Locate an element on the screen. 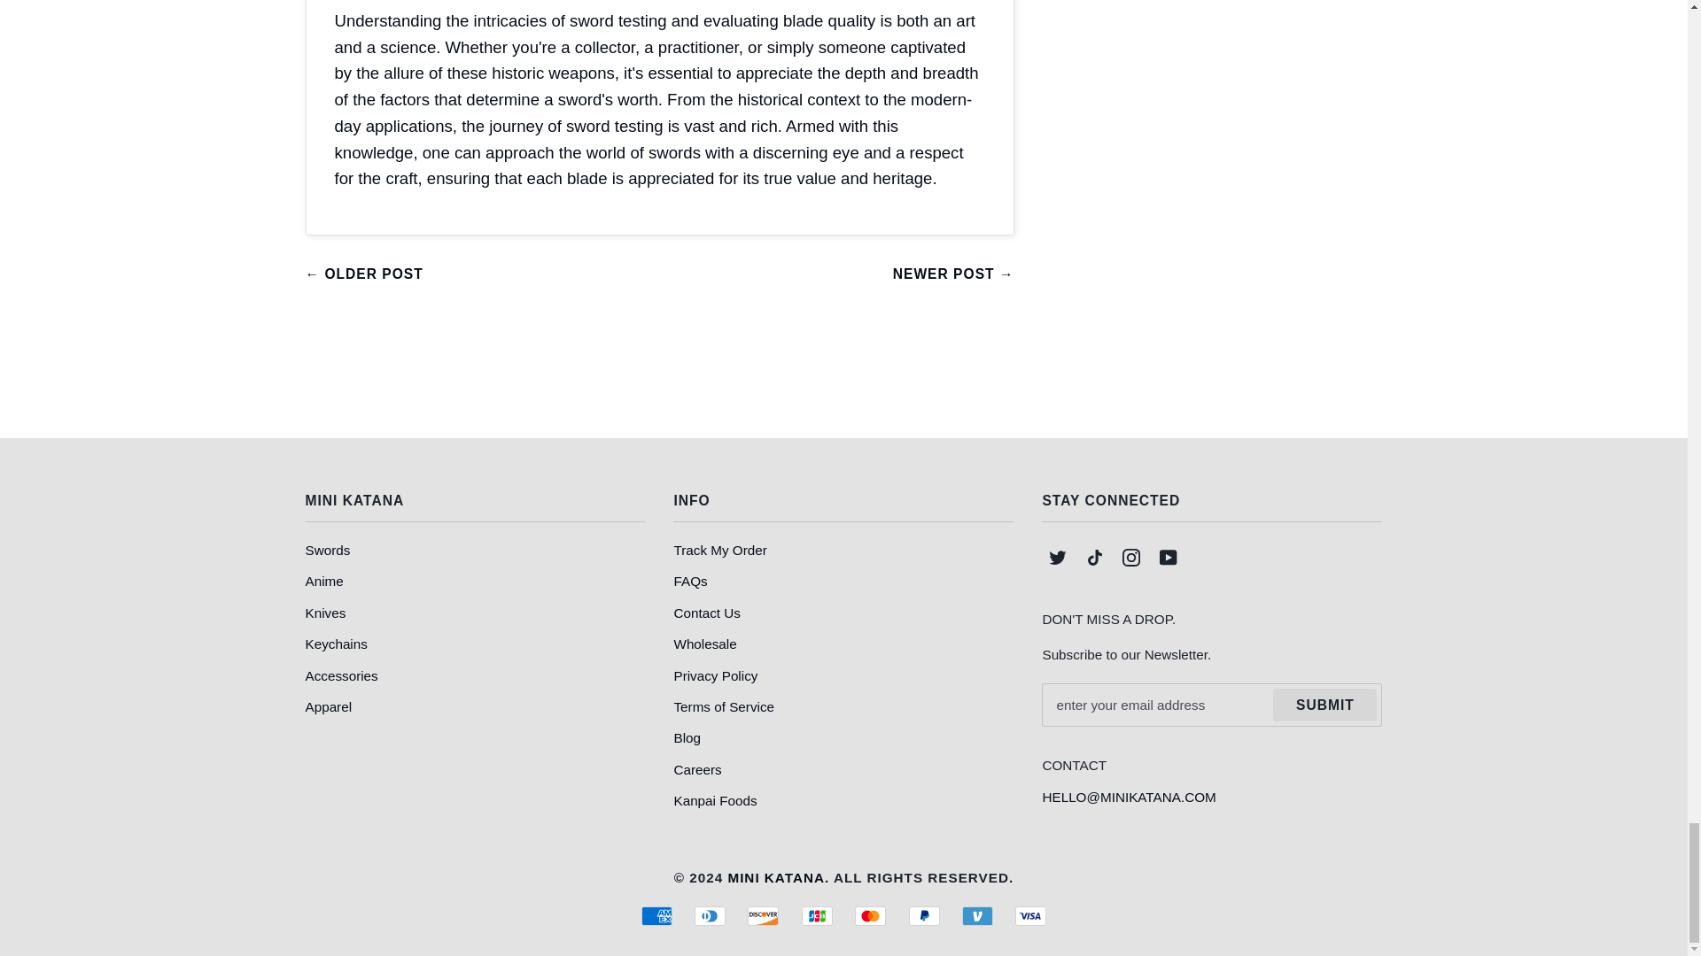  MASTERCARD is located at coordinates (870, 915).